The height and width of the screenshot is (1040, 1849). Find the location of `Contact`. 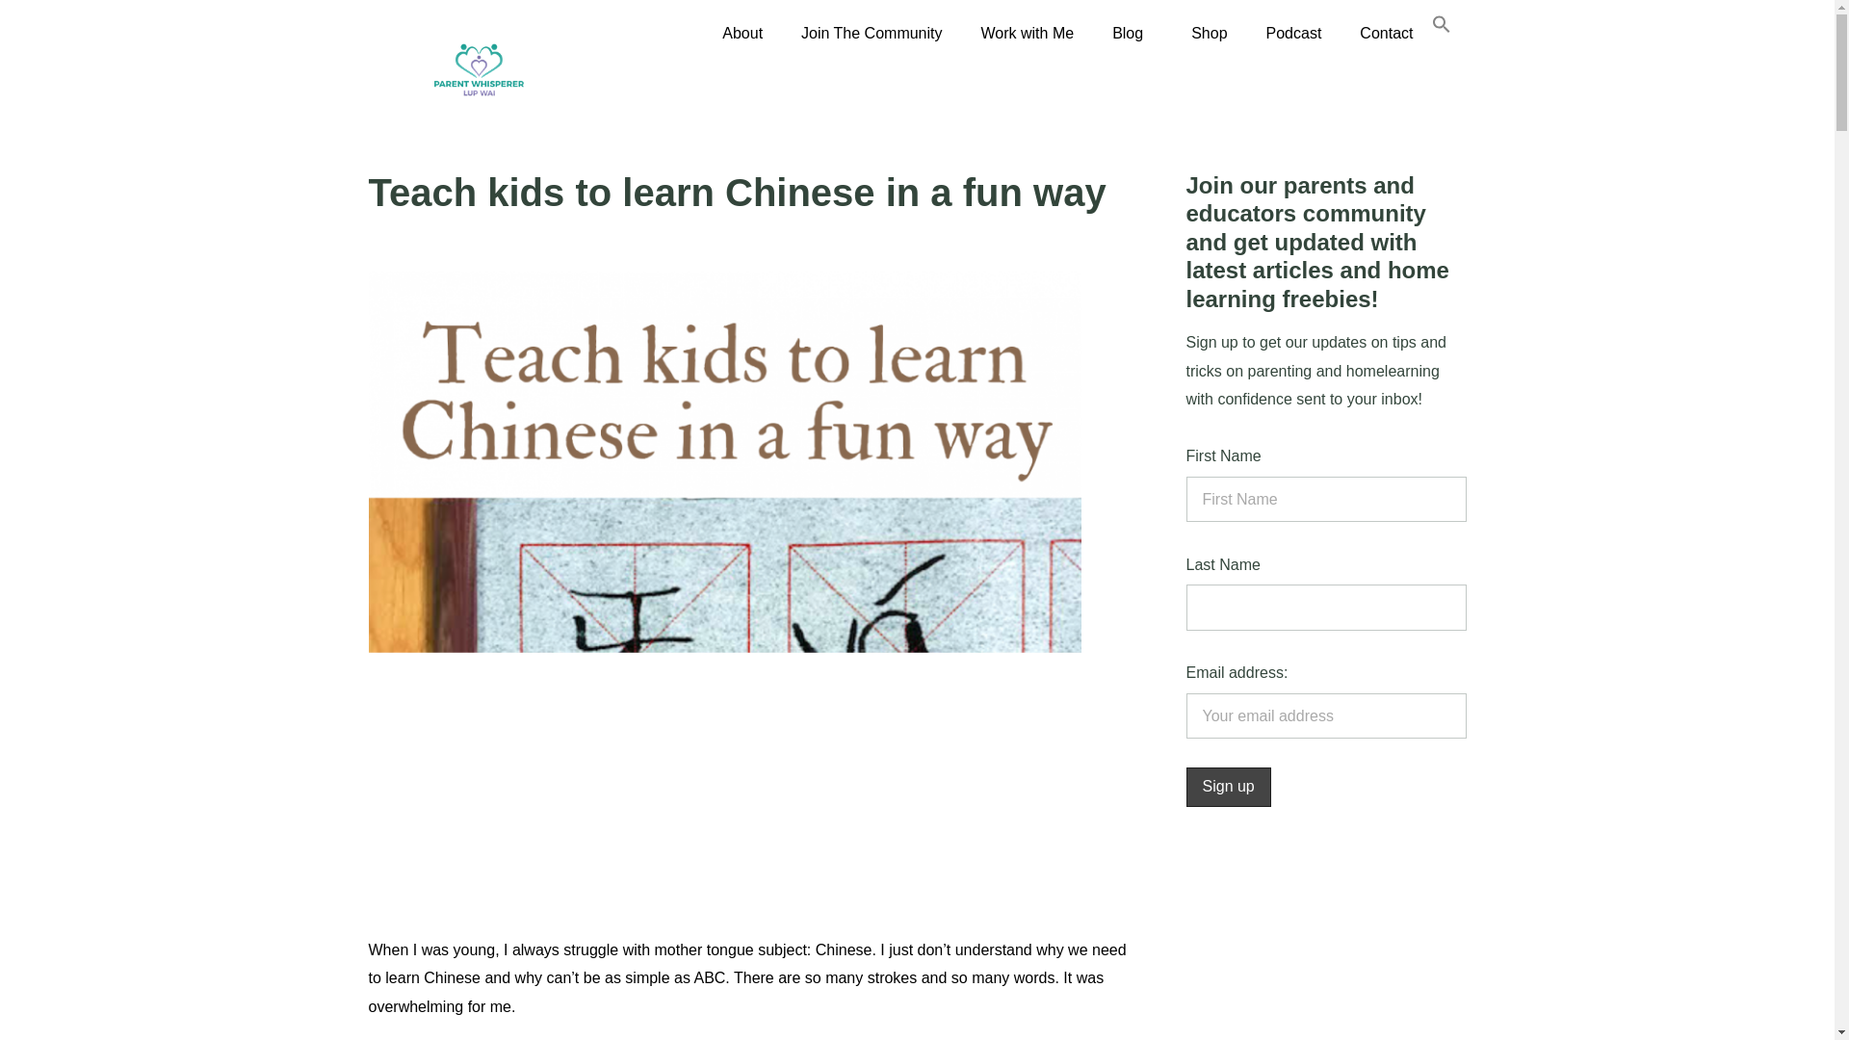

Contact is located at coordinates (1386, 33).